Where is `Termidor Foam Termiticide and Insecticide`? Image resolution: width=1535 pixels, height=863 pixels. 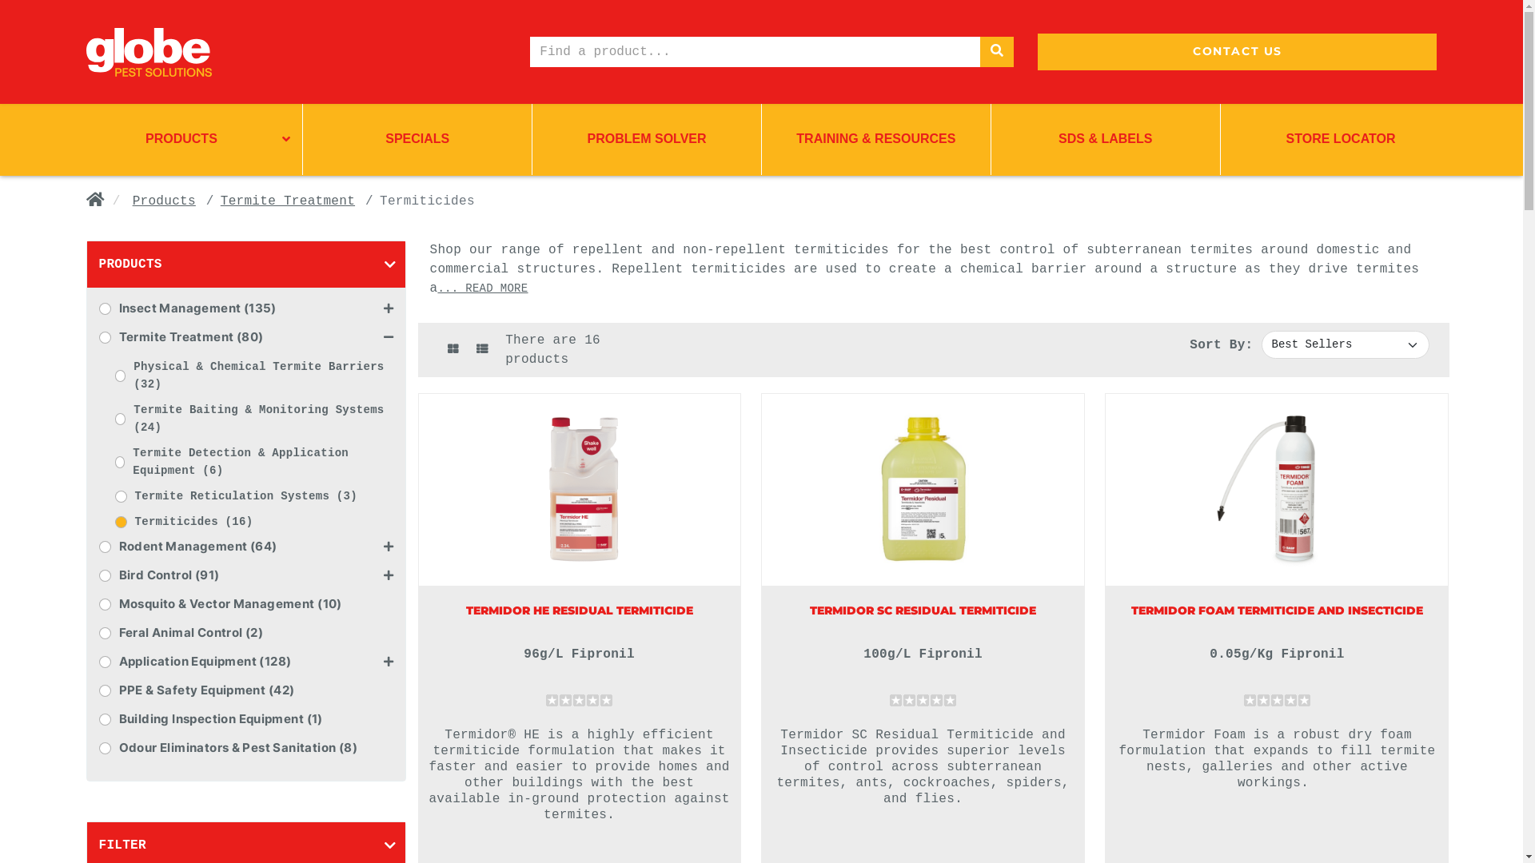
Termidor Foam Termiticide and Insecticide is located at coordinates (1277, 490).